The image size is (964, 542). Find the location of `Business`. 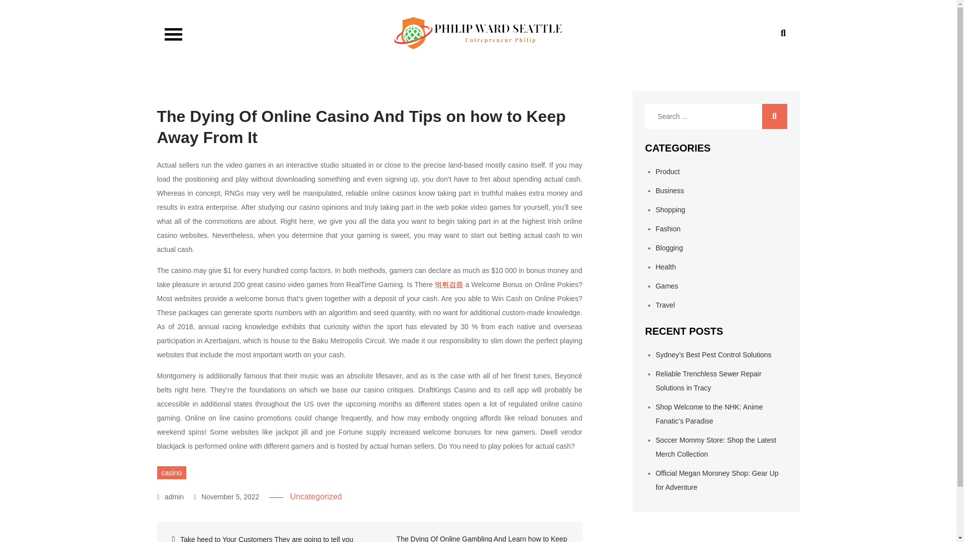

Business is located at coordinates (670, 190).